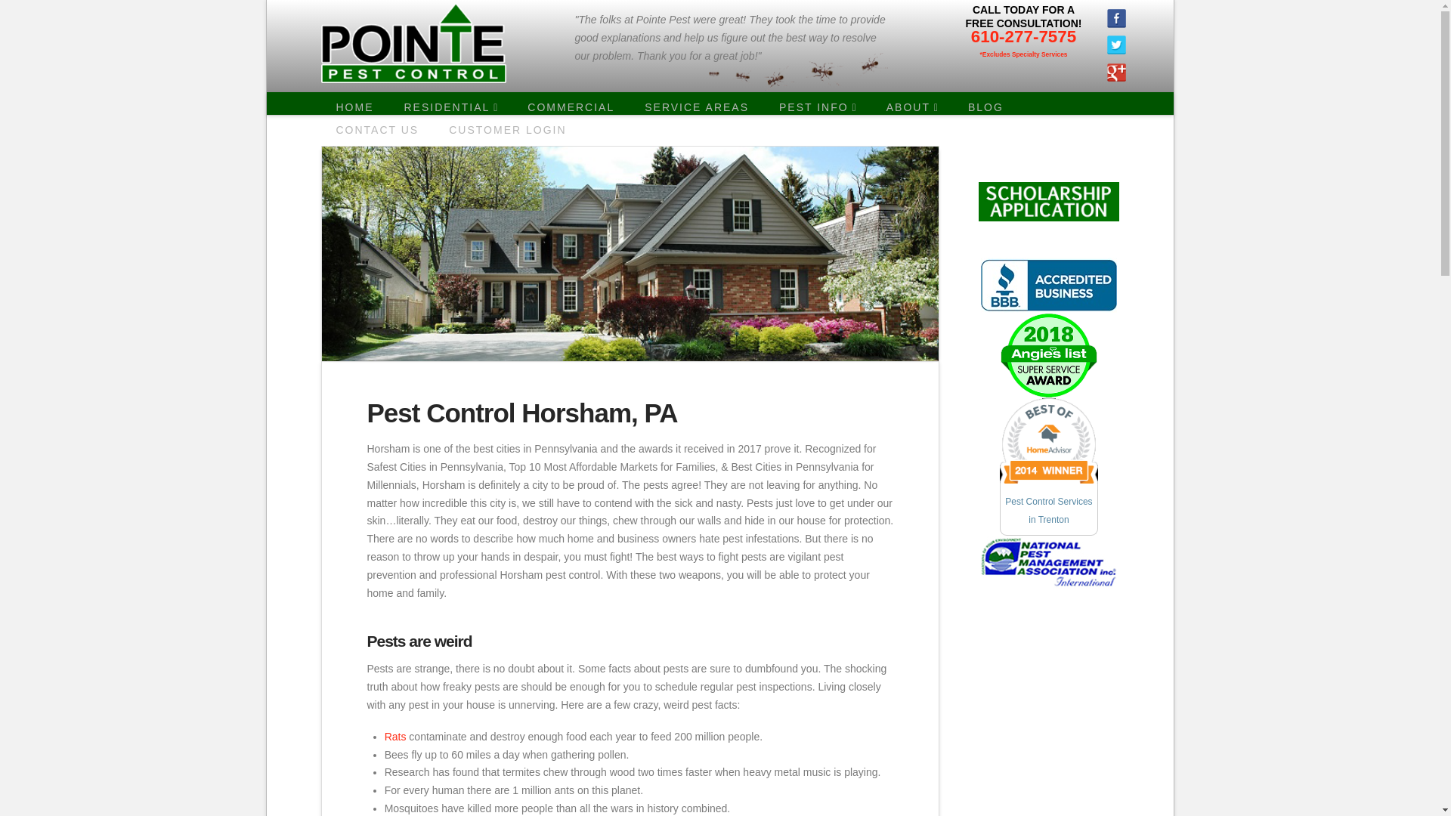 The image size is (1451, 816). I want to click on COMMERCIAL, so click(571, 107).